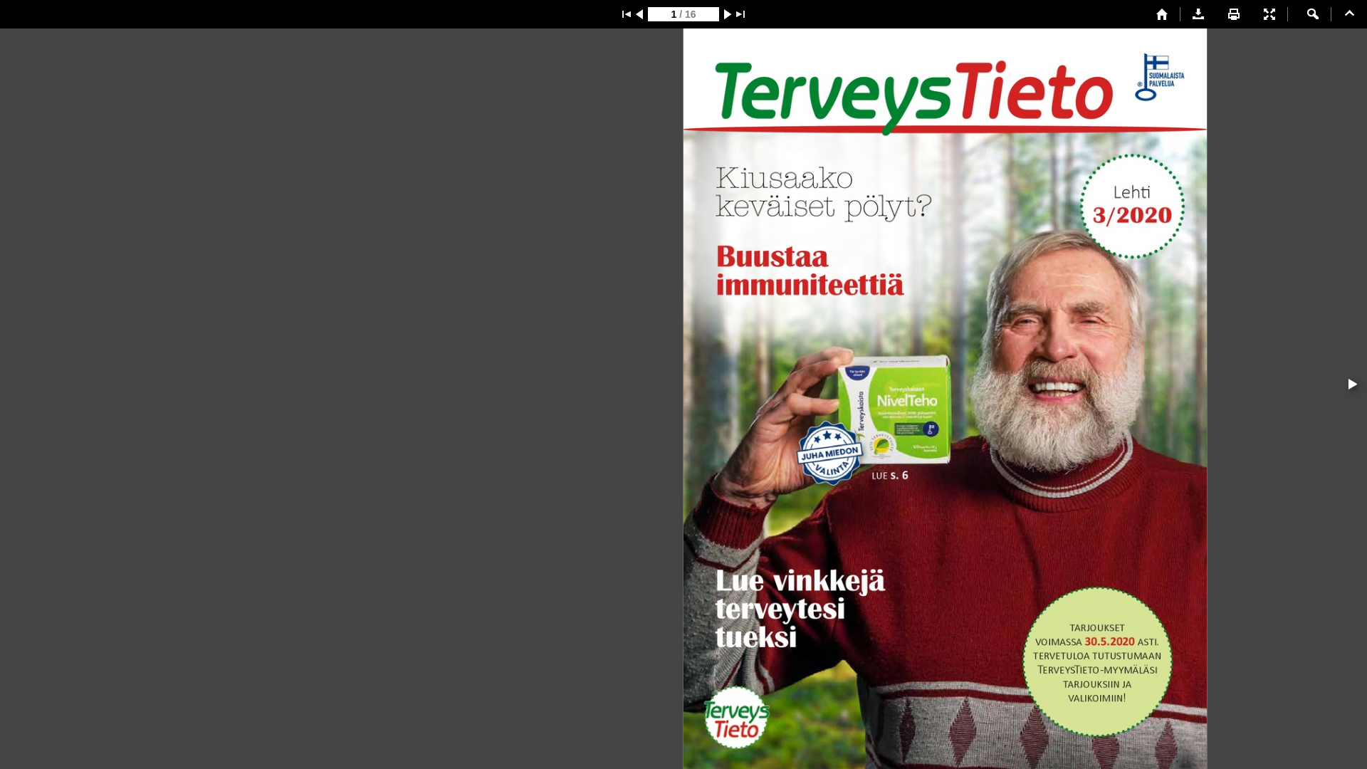 The image size is (1367, 769). Describe the element at coordinates (1269, 14) in the screenshot. I see `Show fullscreen` at that location.